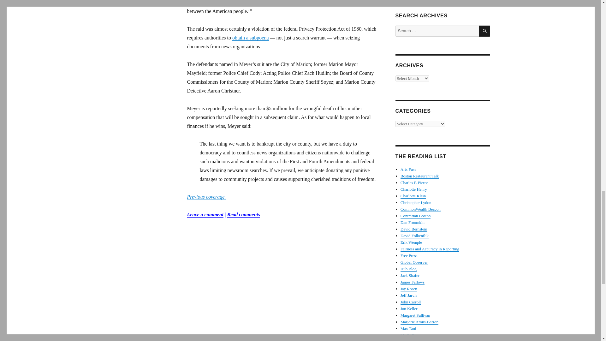 Image resolution: width=606 pixels, height=341 pixels. Describe the element at coordinates (251, 38) in the screenshot. I see `obtain a subpoena` at that location.